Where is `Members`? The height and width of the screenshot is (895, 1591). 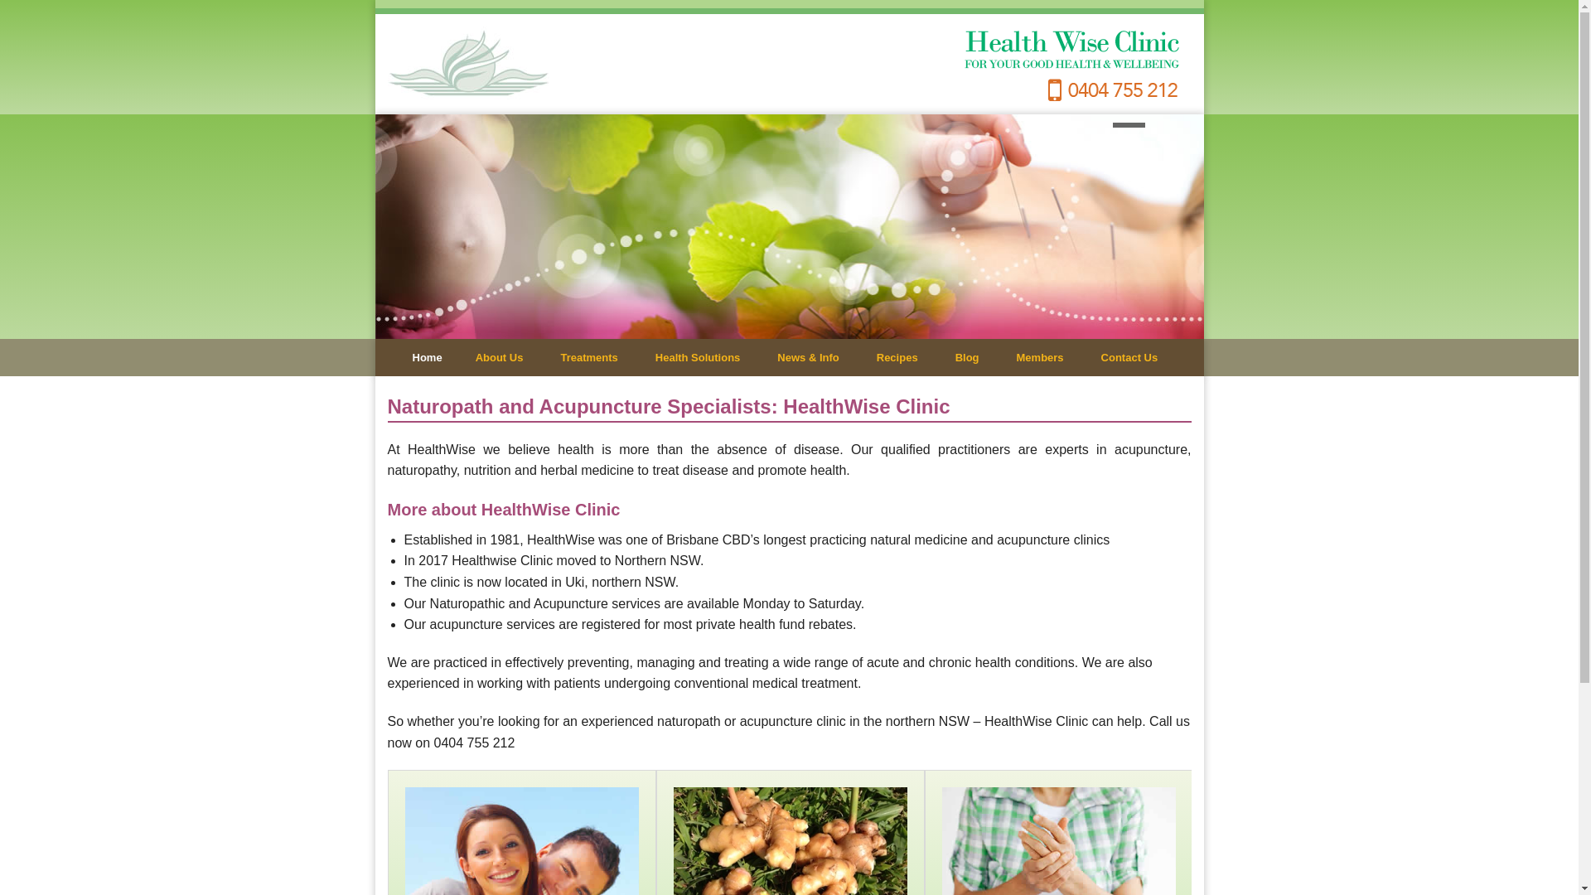
Members is located at coordinates (1047, 358).